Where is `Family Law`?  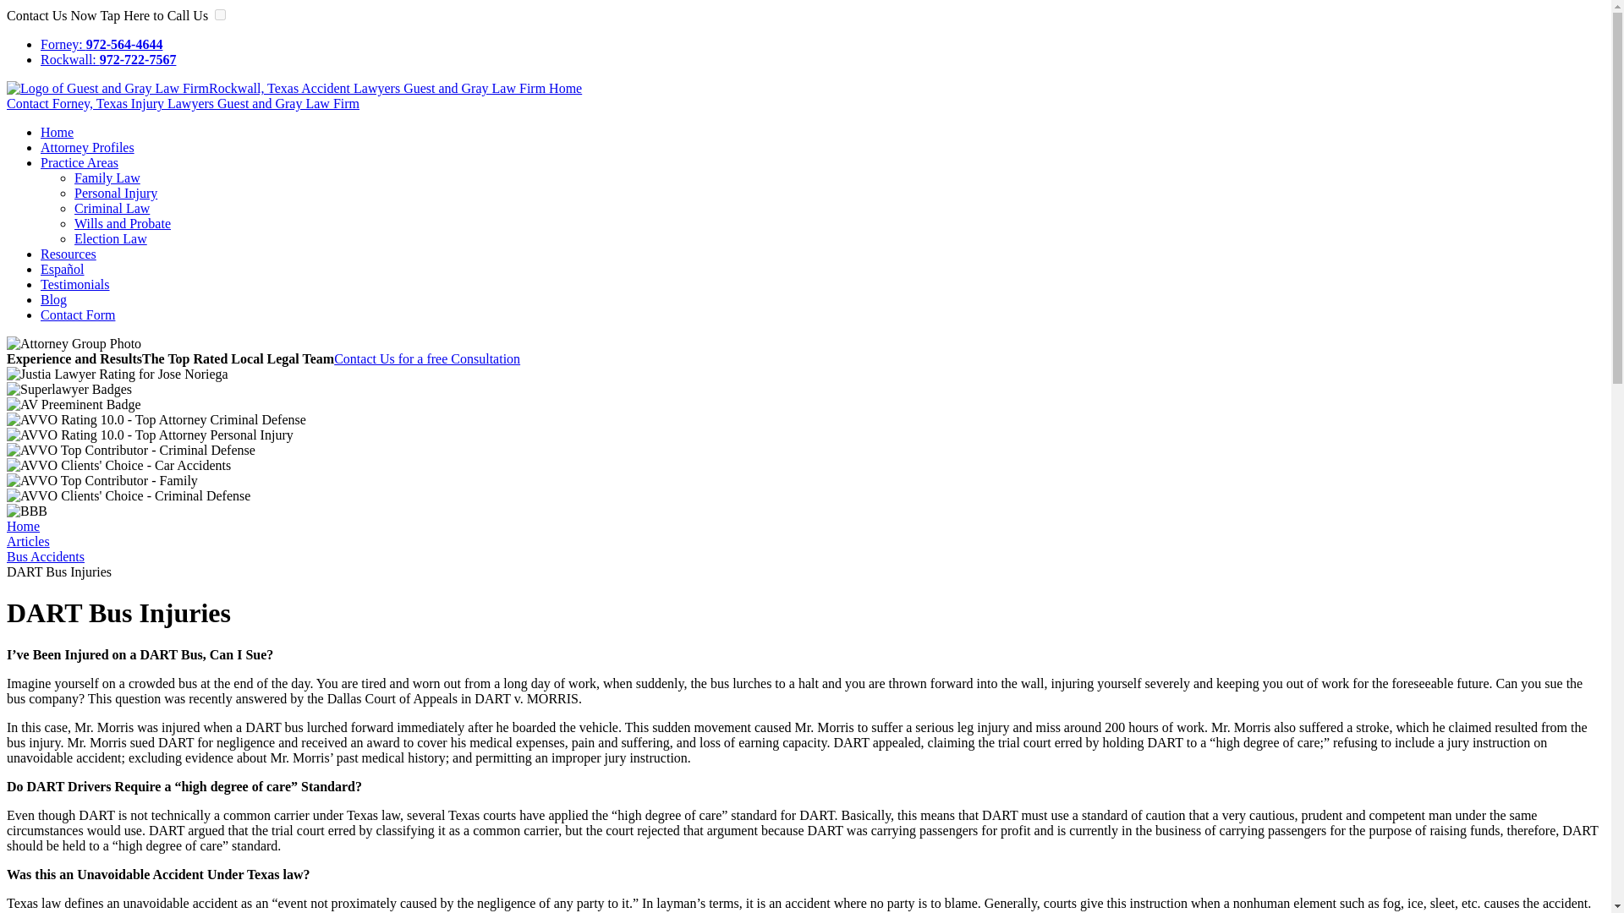 Family Law is located at coordinates (107, 178).